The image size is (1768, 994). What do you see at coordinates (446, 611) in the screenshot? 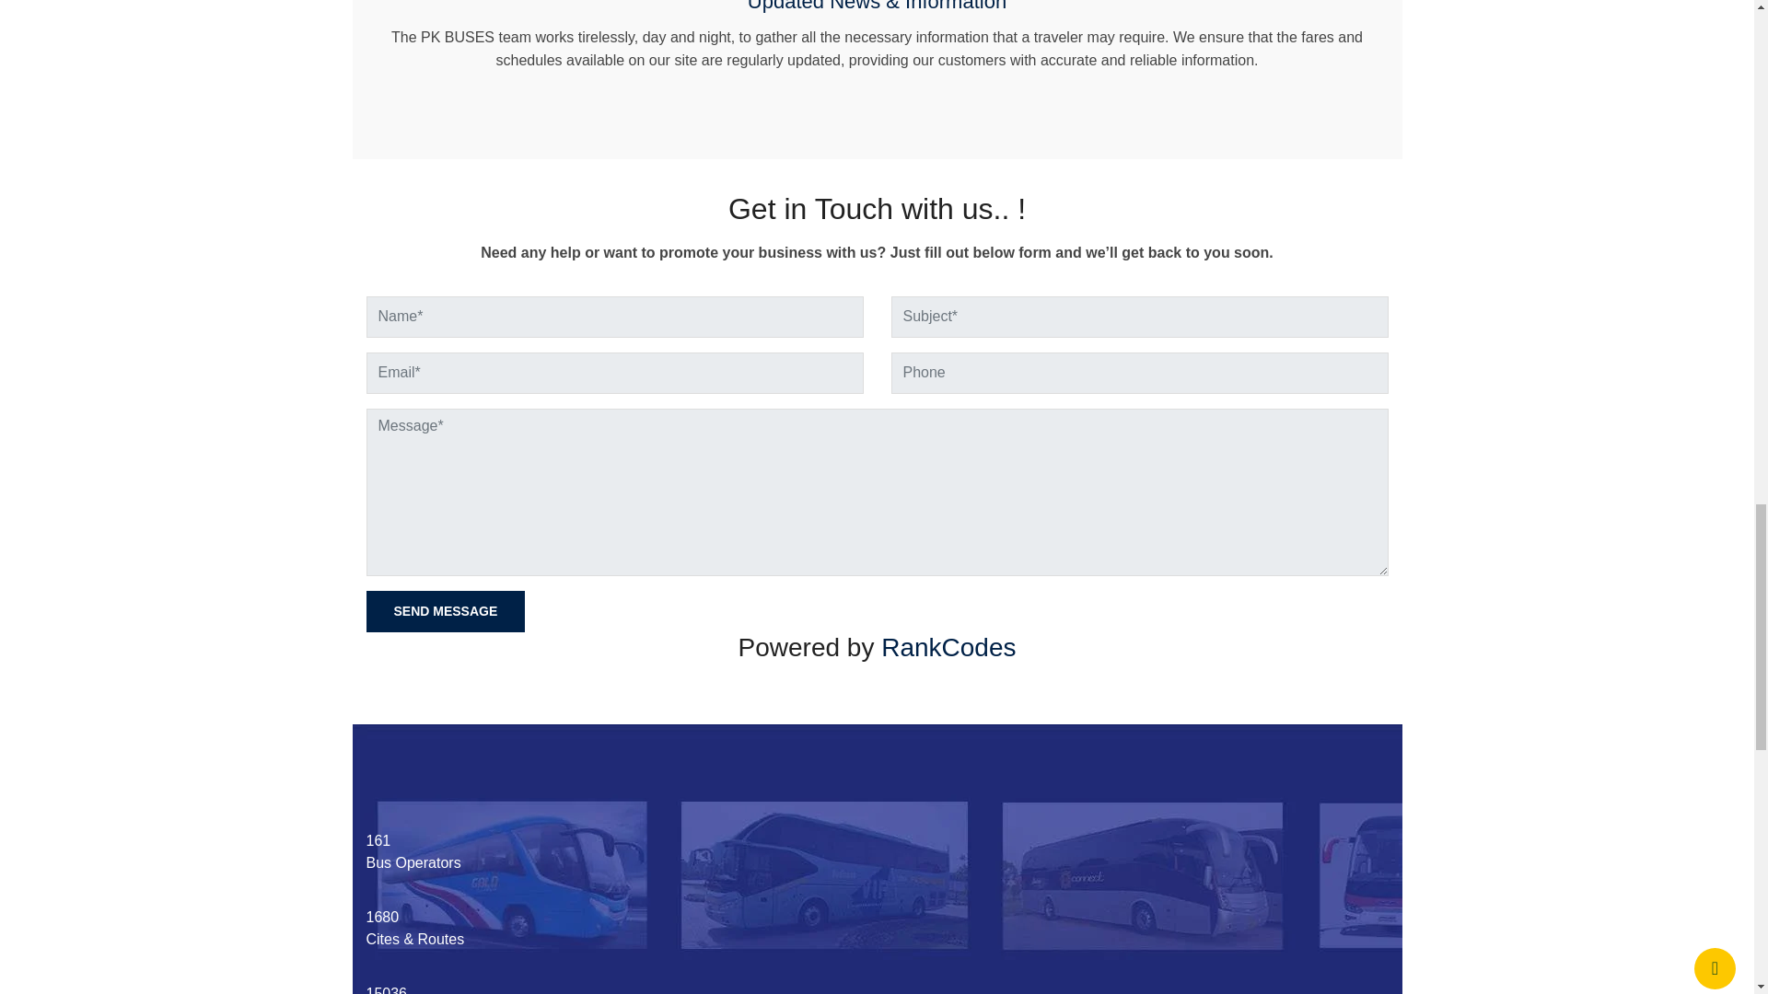
I see `SEND MESSAGE` at bounding box center [446, 611].